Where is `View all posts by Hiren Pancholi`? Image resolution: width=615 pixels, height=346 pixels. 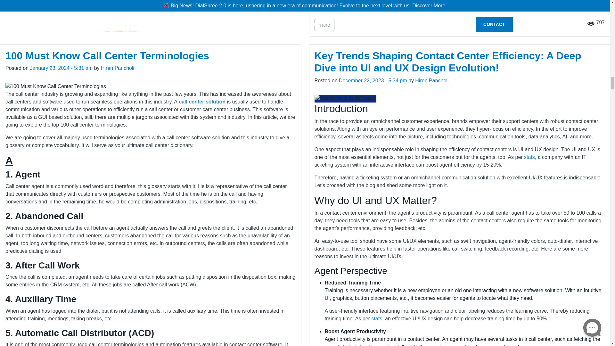 View all posts by Hiren Pancholi is located at coordinates (117, 68).